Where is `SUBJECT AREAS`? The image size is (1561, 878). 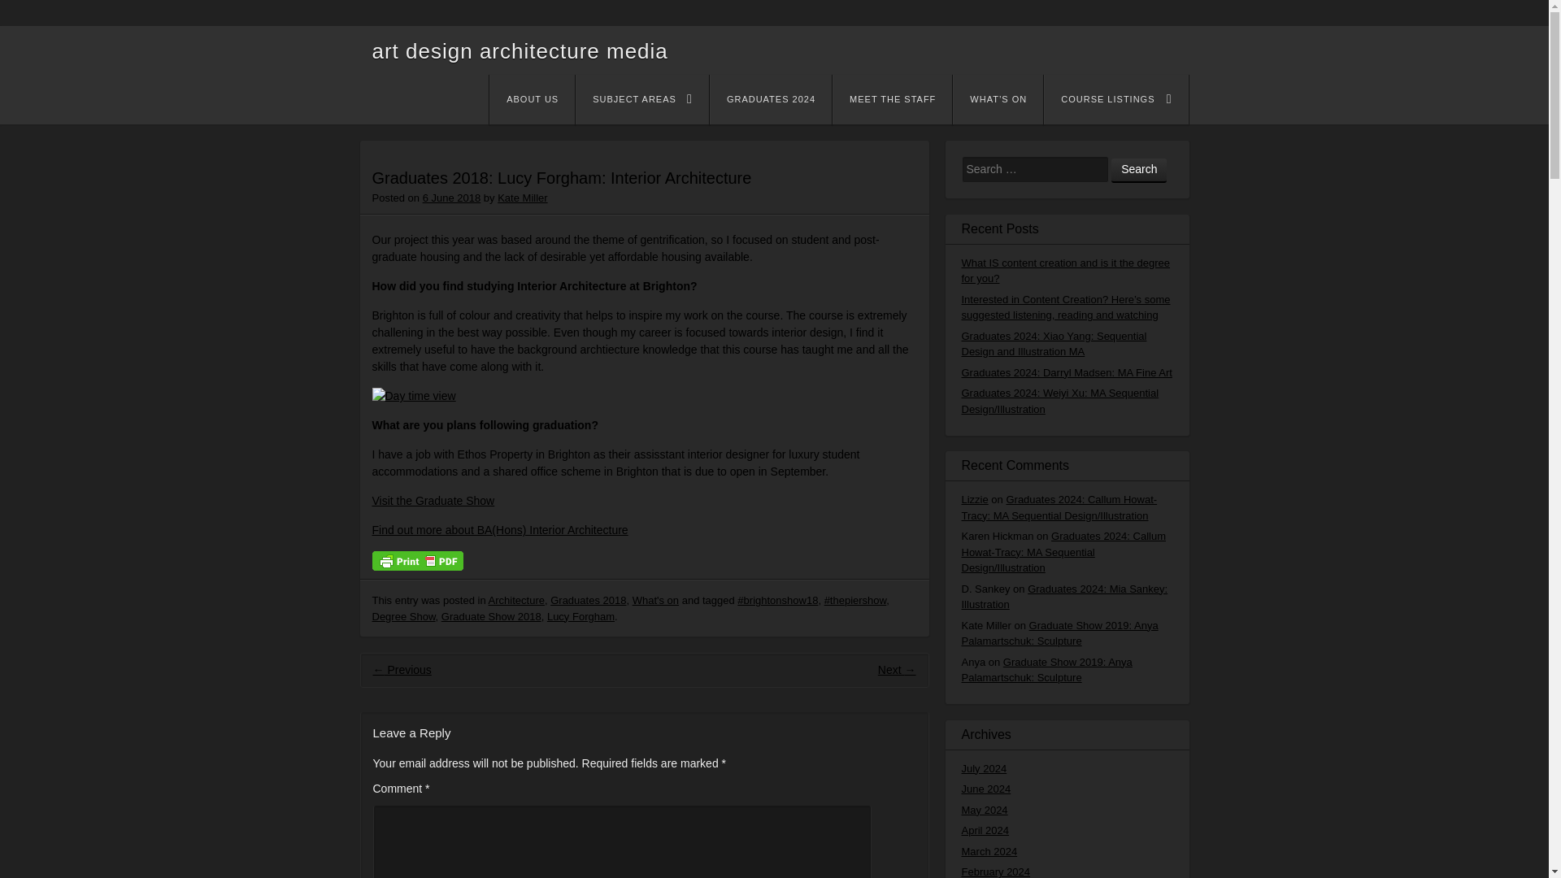 SUBJECT AREAS is located at coordinates (642, 99).